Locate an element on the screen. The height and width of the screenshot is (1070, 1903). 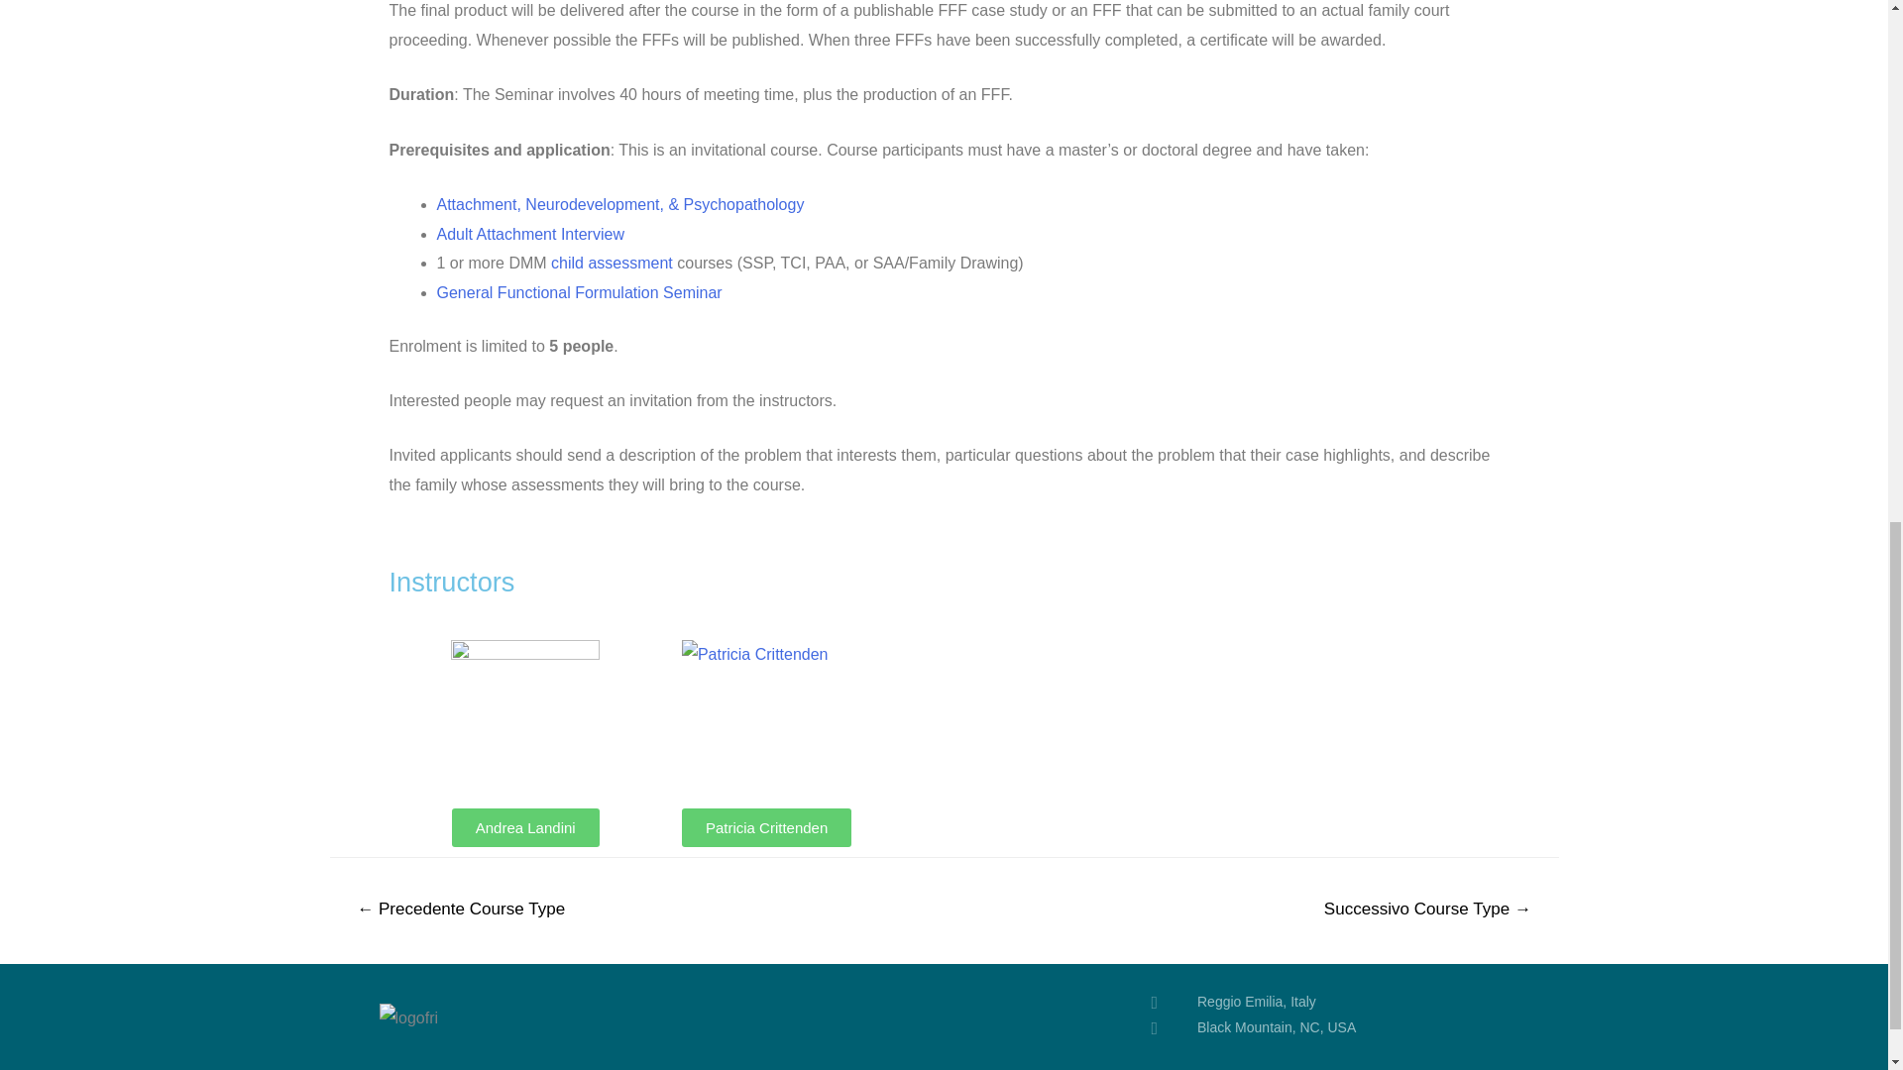
General Functional Formulation Seminar is located at coordinates (578, 292).